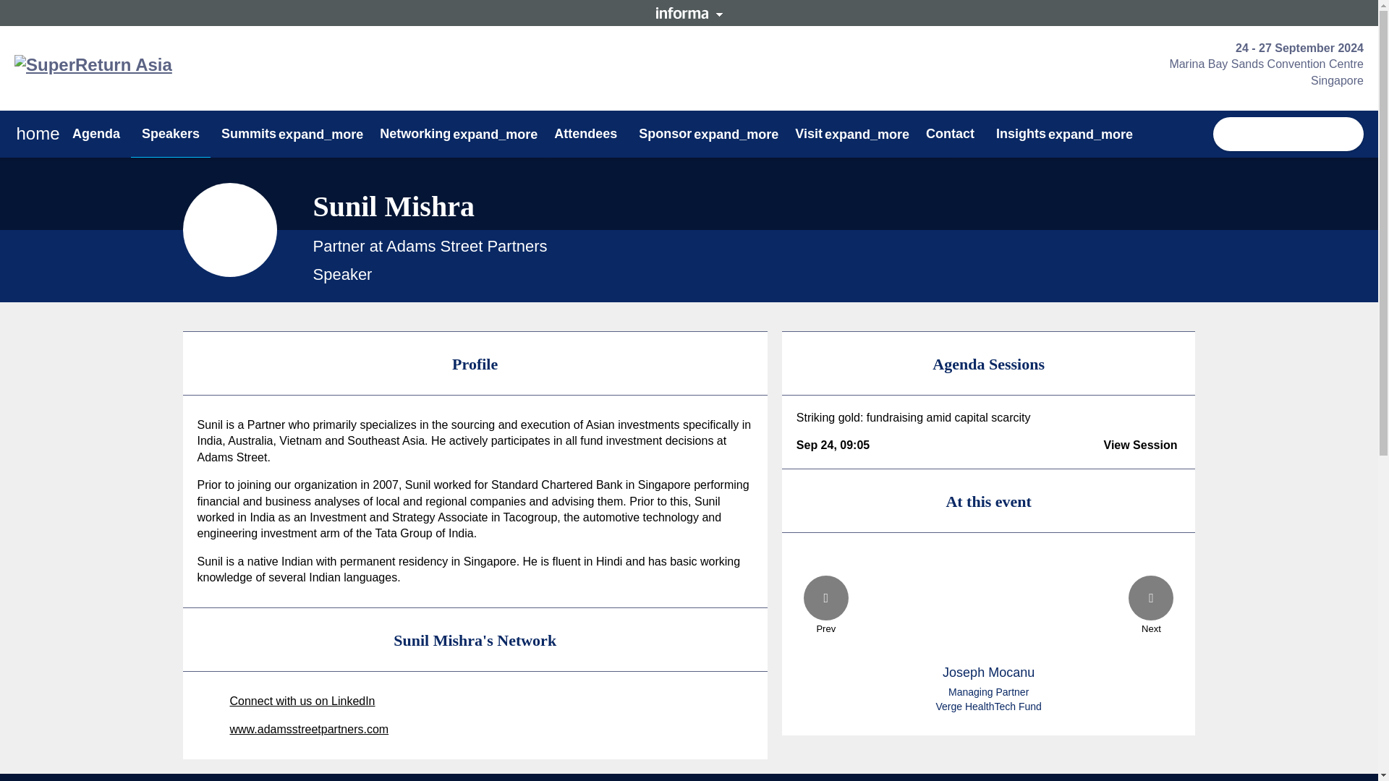 The height and width of the screenshot is (781, 1389). What do you see at coordinates (286, 701) in the screenshot?
I see `Connect with us on LinkedIn` at bounding box center [286, 701].